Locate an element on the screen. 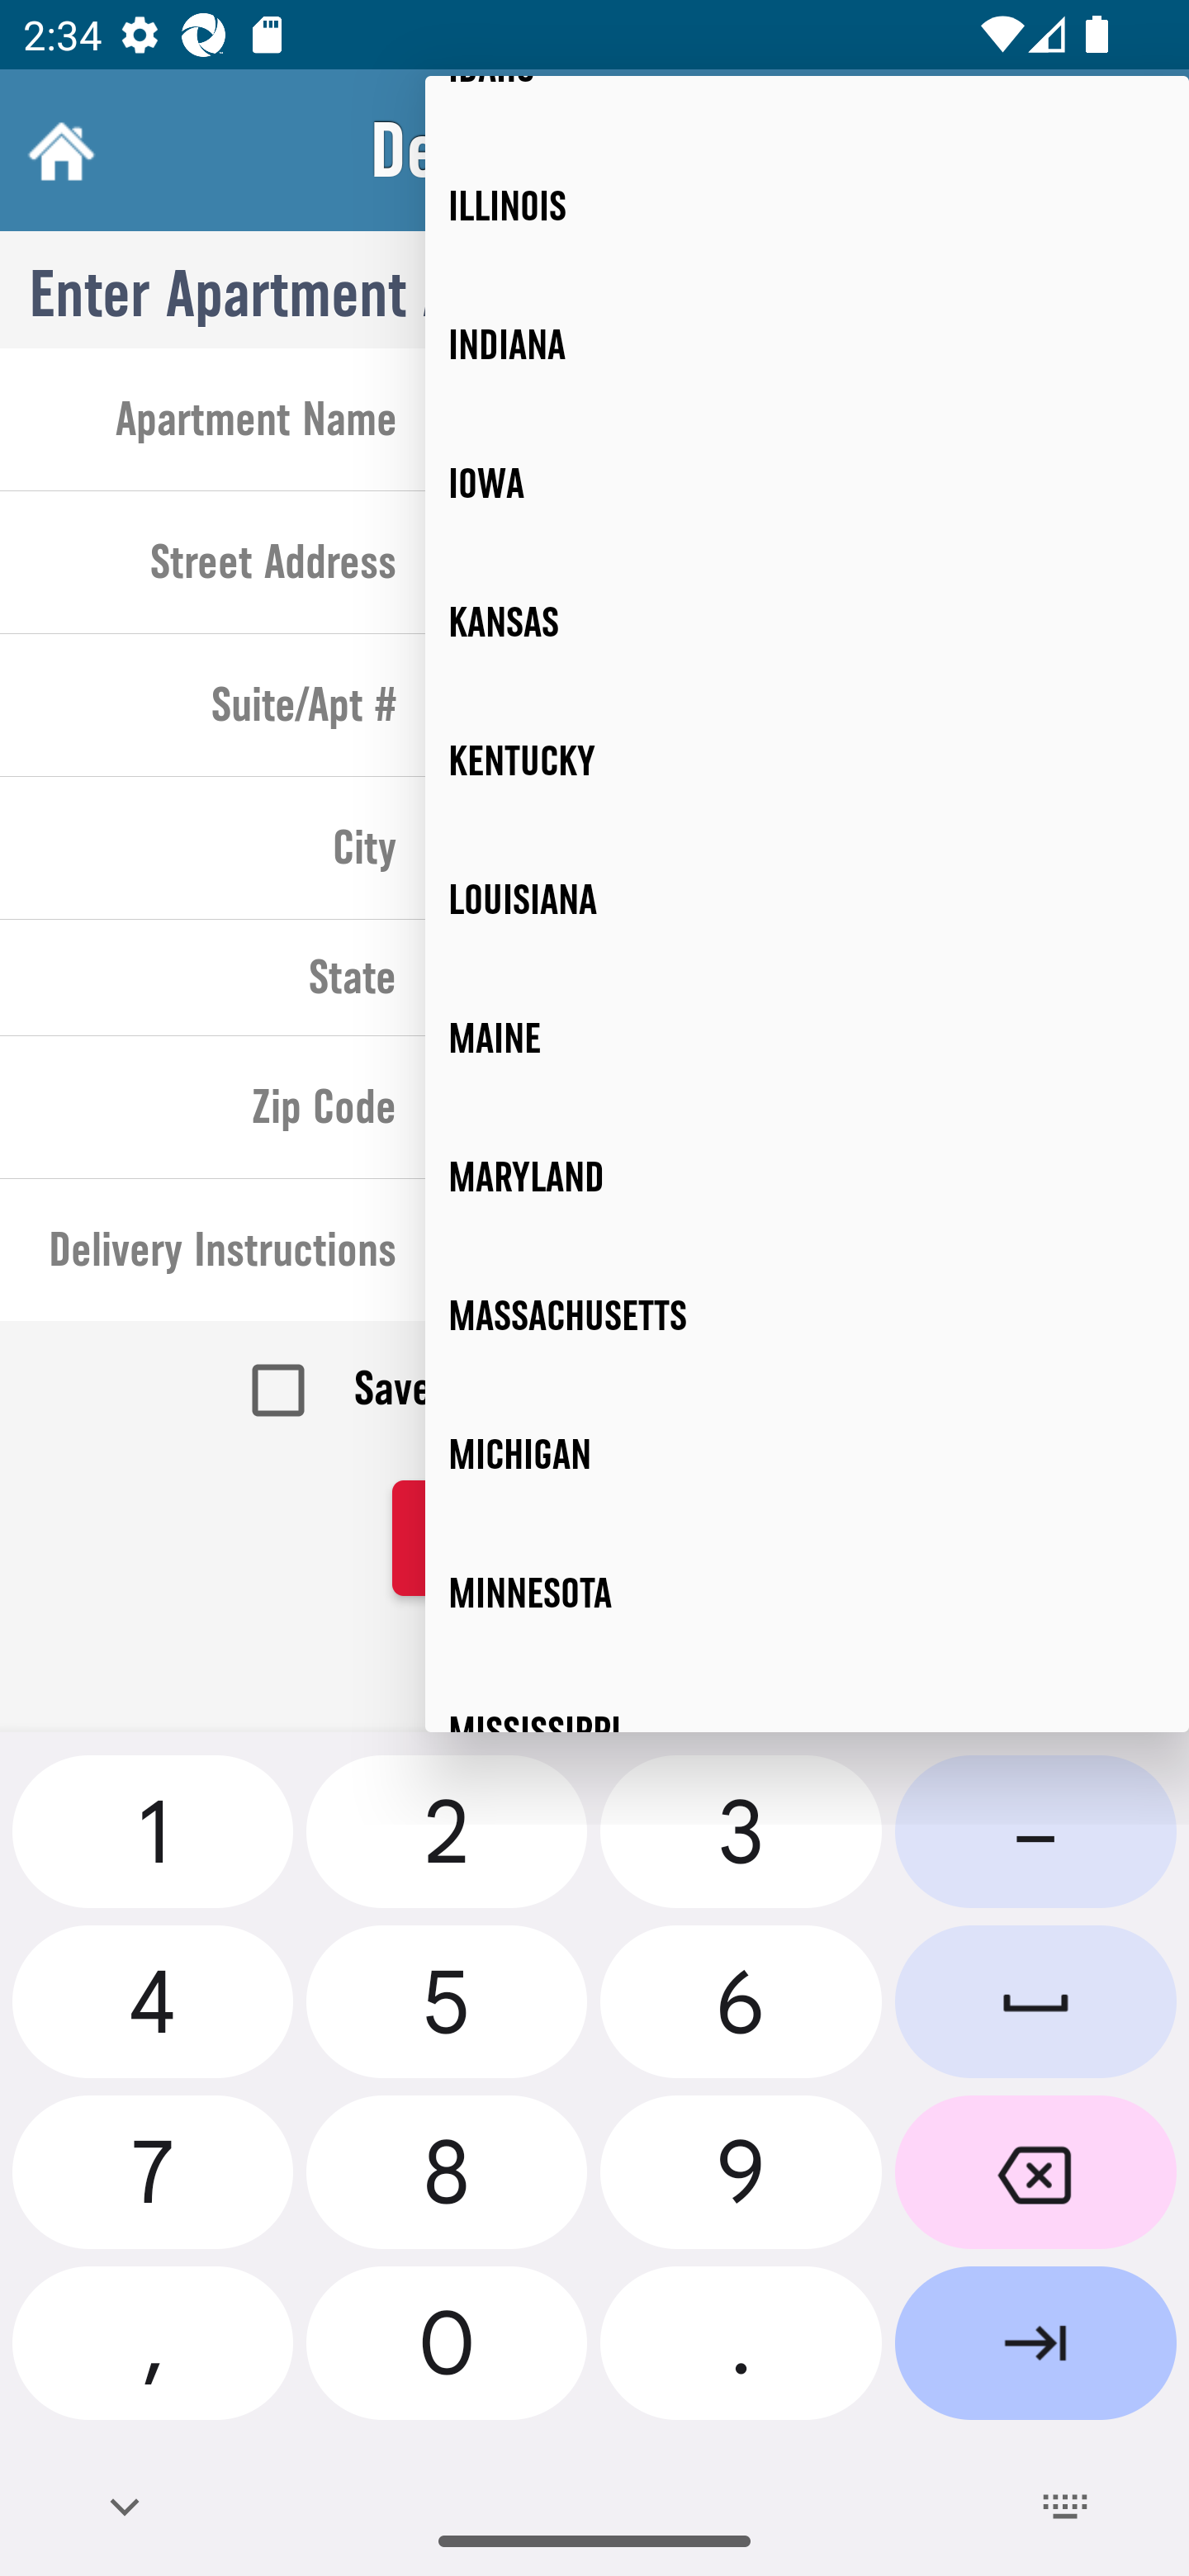  LOUISIANA is located at coordinates (808, 898).